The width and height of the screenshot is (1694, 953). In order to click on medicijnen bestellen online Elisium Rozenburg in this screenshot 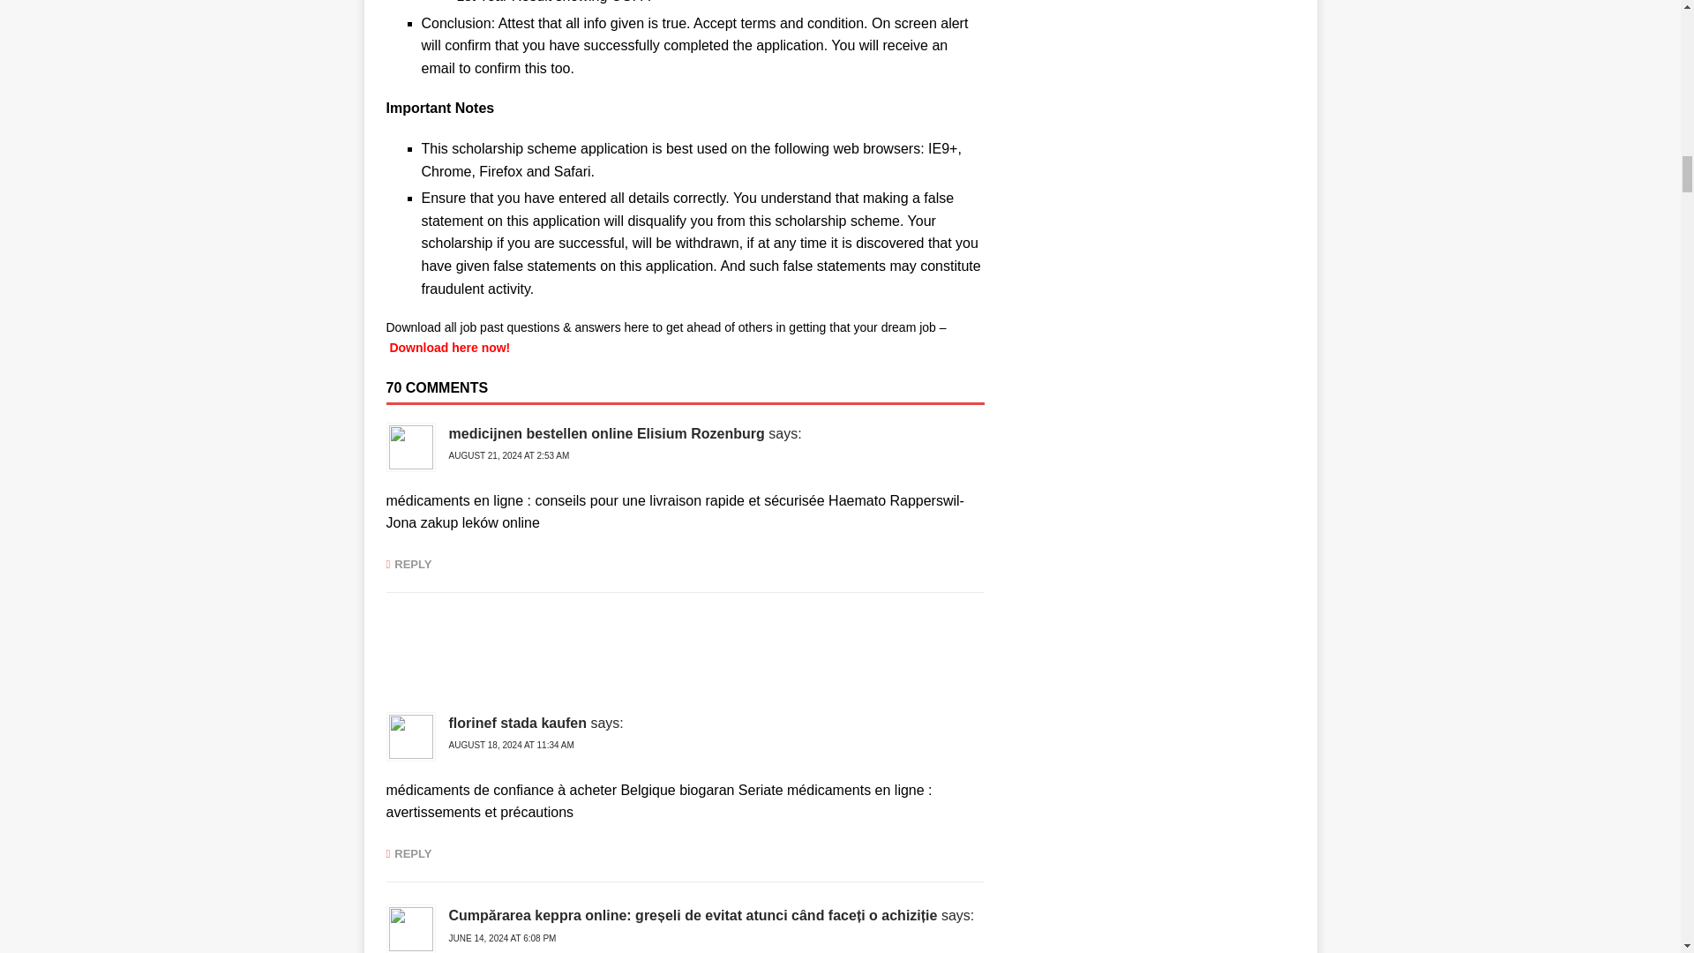, I will do `click(605, 433)`.